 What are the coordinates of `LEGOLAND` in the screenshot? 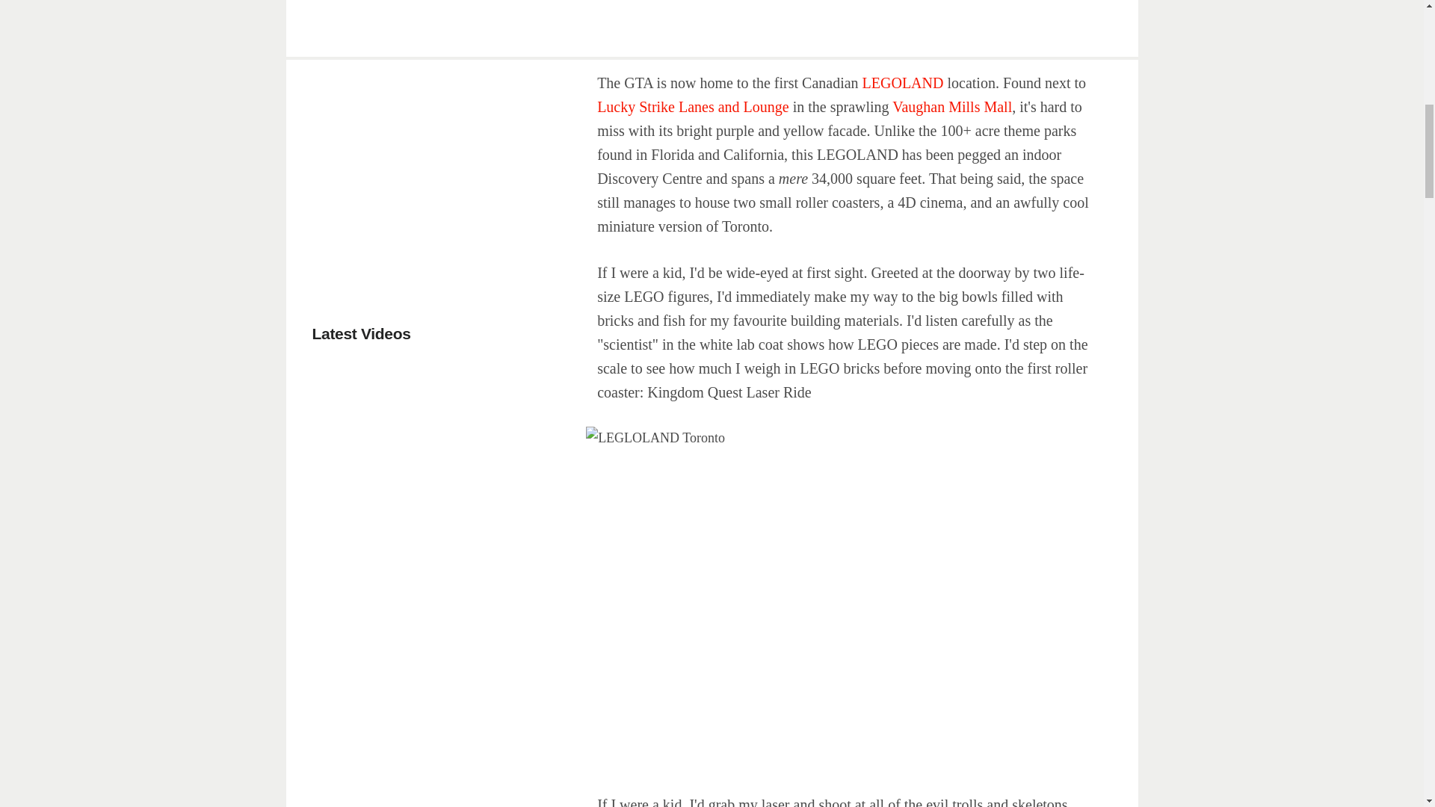 It's located at (904, 83).